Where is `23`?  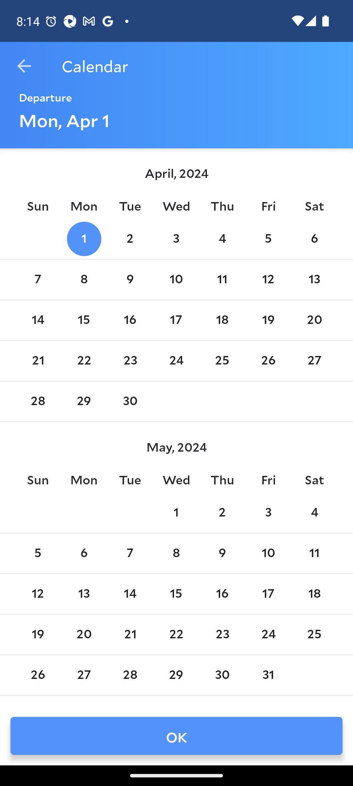 23 is located at coordinates (222, 634).